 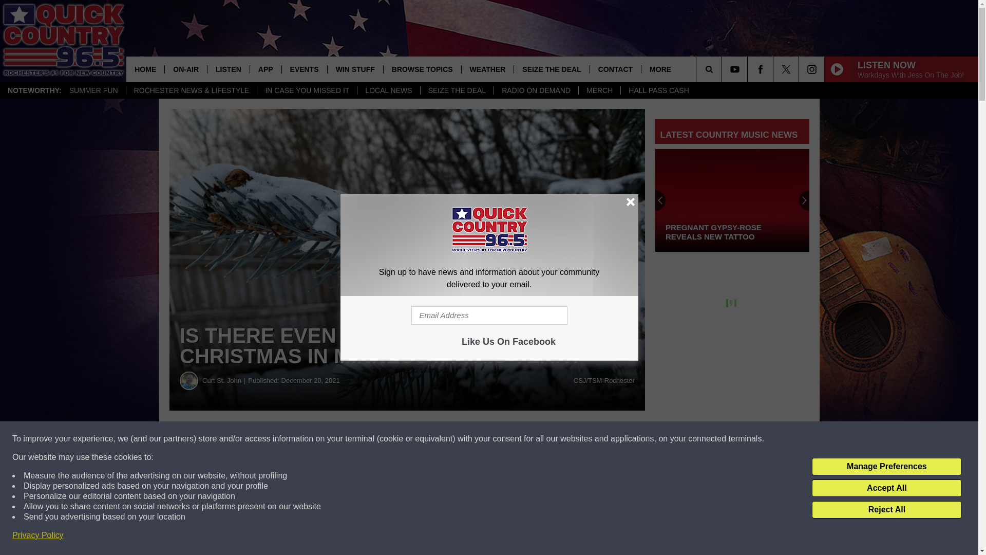 I want to click on Email Address, so click(x=489, y=316).